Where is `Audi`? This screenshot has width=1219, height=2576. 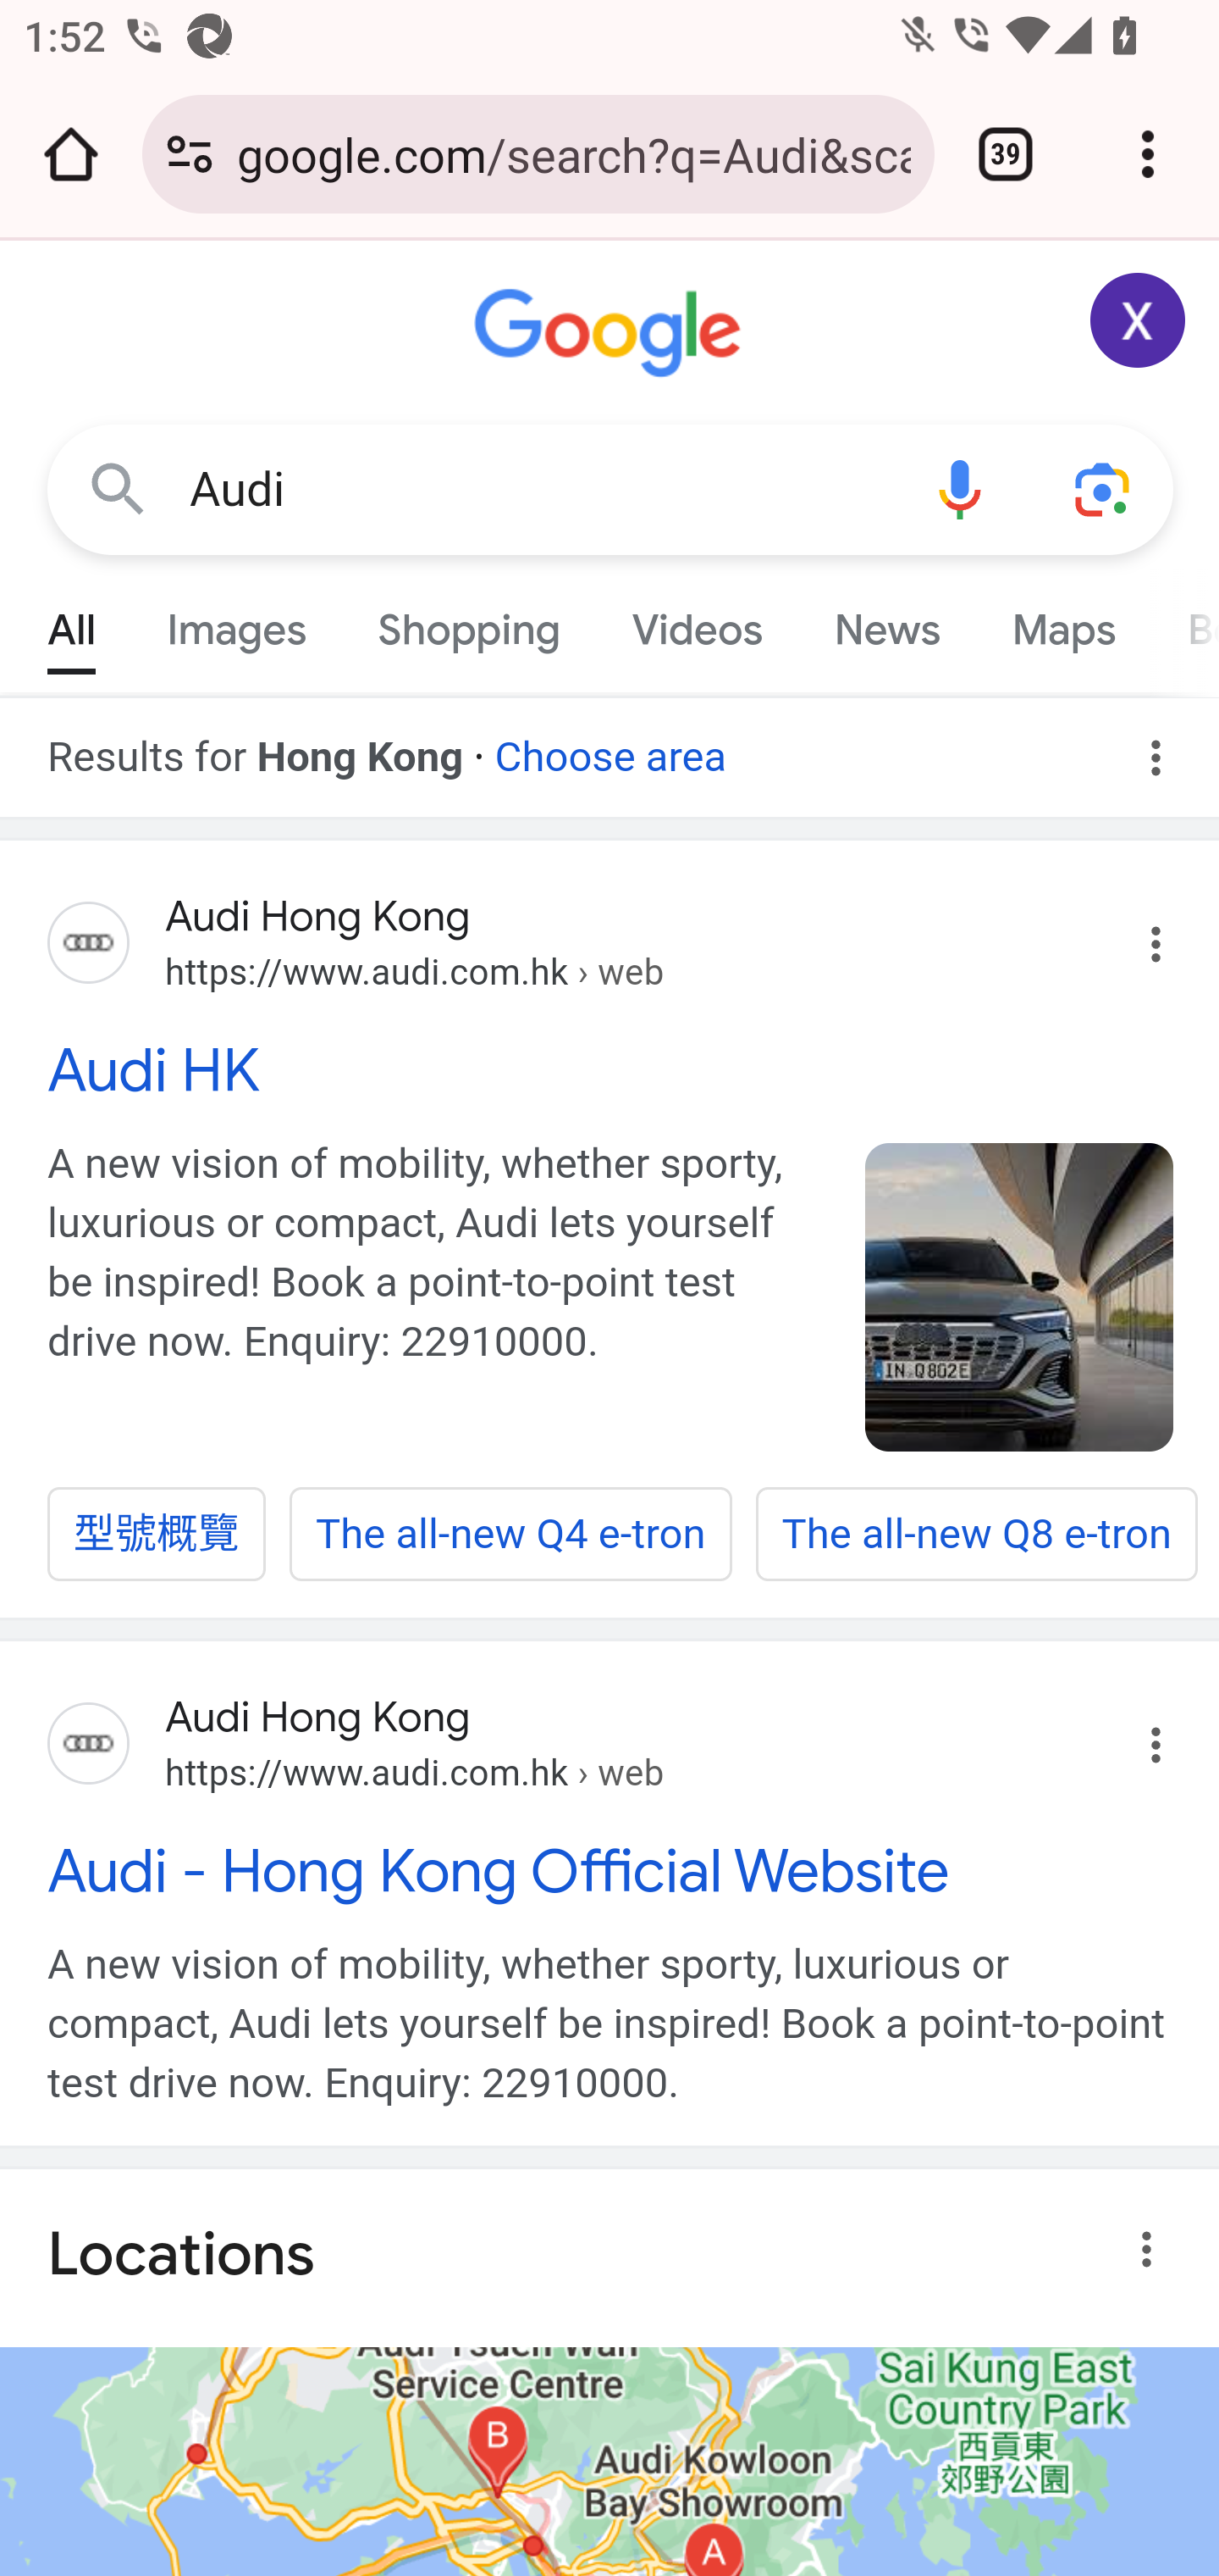
Audi is located at coordinates (538, 490).